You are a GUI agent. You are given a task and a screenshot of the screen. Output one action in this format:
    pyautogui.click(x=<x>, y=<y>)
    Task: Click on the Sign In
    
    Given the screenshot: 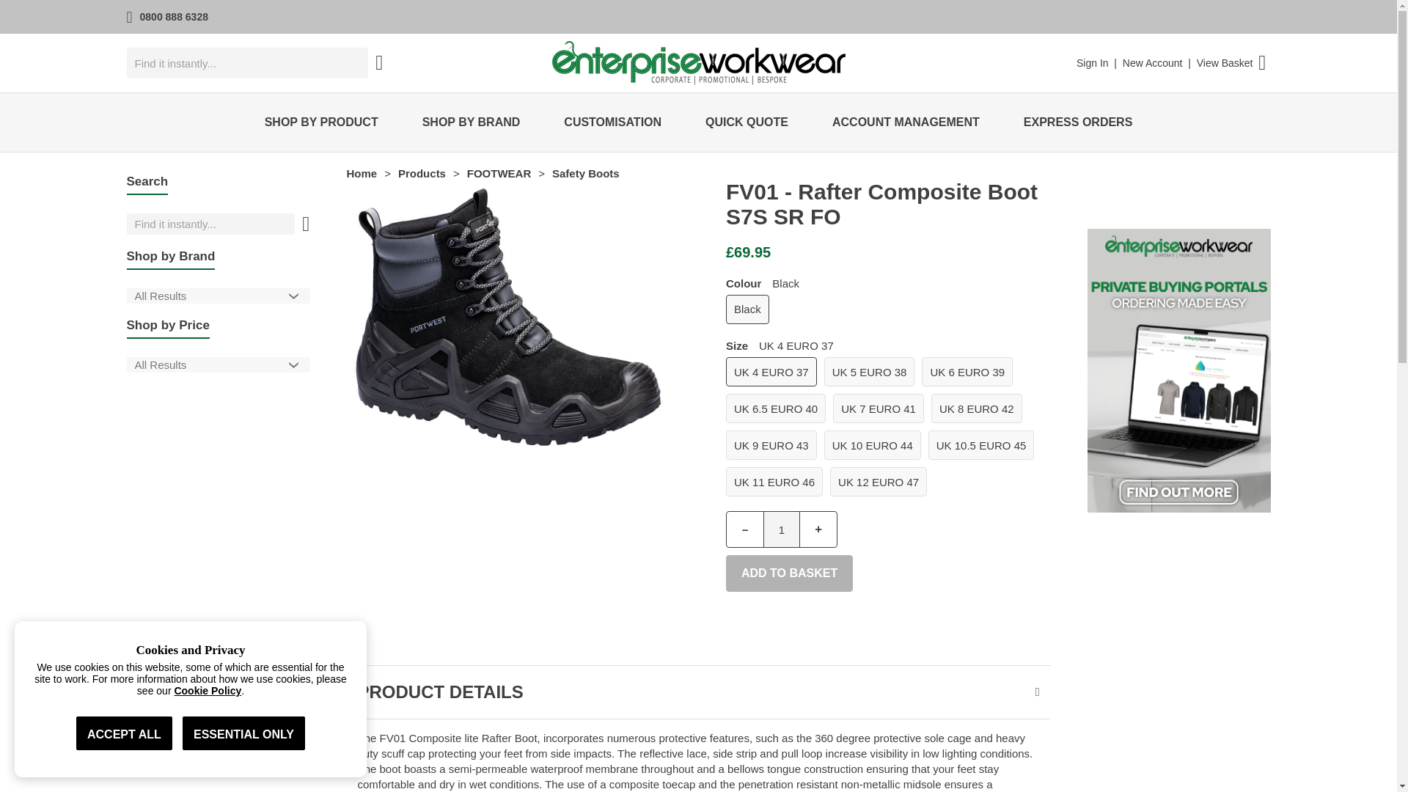 What is the action you would take?
    pyautogui.click(x=1093, y=62)
    